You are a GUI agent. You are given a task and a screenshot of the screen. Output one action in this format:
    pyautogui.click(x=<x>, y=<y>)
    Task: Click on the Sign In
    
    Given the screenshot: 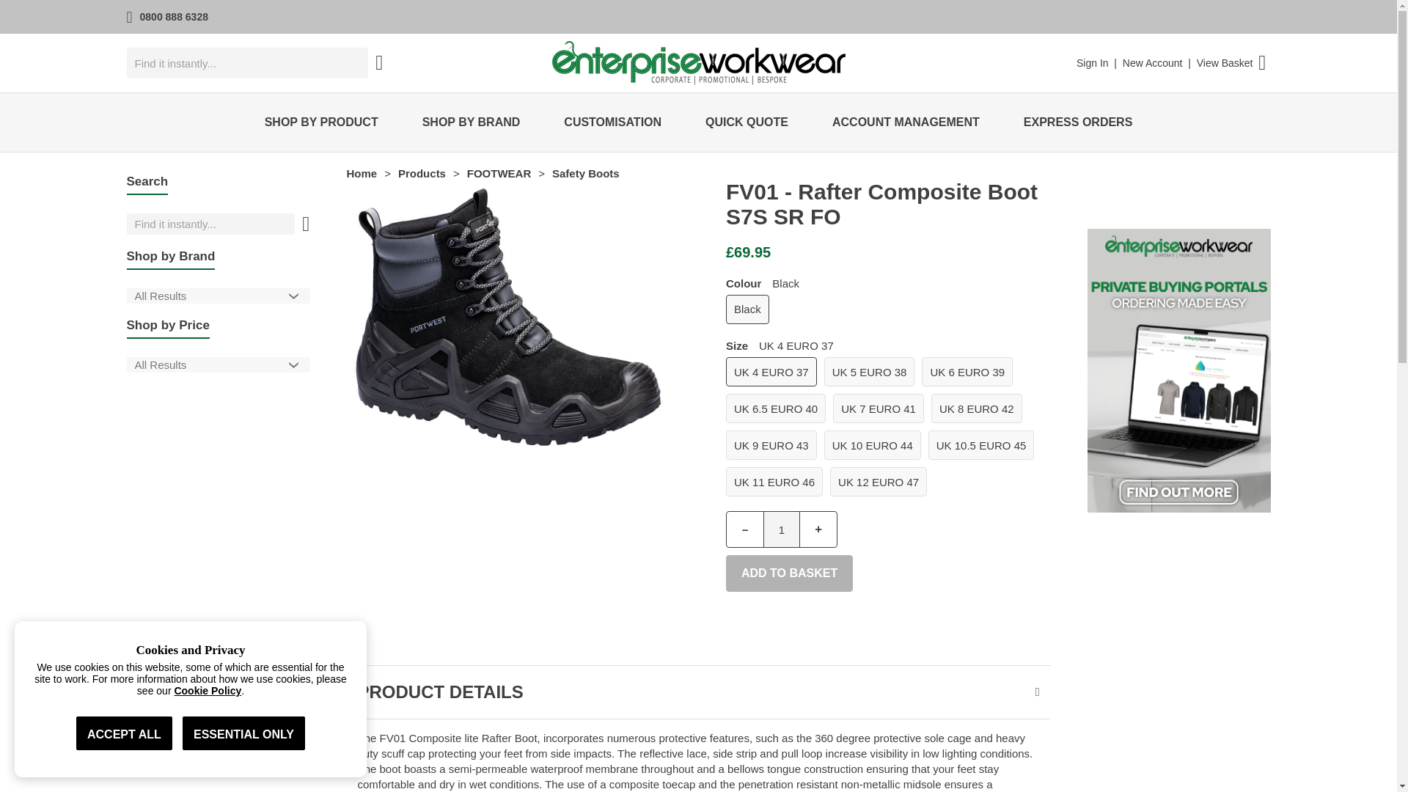 What is the action you would take?
    pyautogui.click(x=1093, y=62)
    